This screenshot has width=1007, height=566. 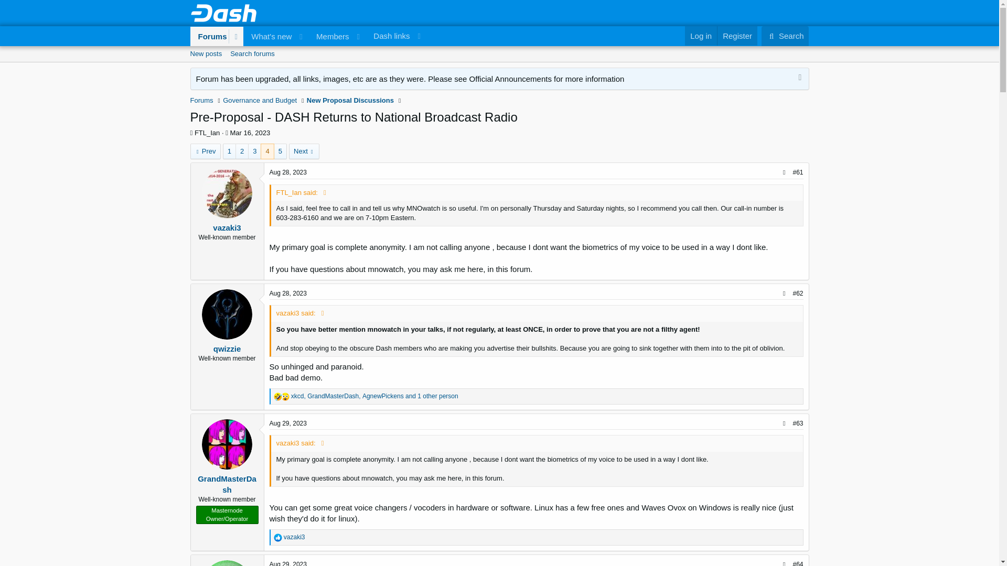 I want to click on Haha, so click(x=252, y=53).